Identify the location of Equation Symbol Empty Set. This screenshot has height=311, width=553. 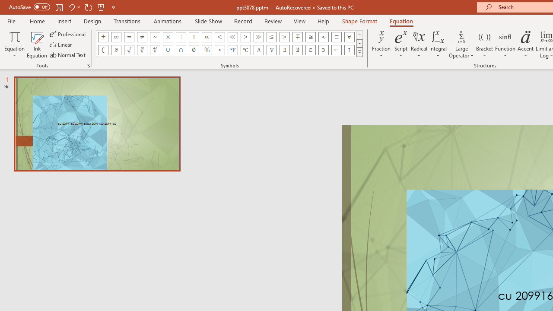
(194, 50).